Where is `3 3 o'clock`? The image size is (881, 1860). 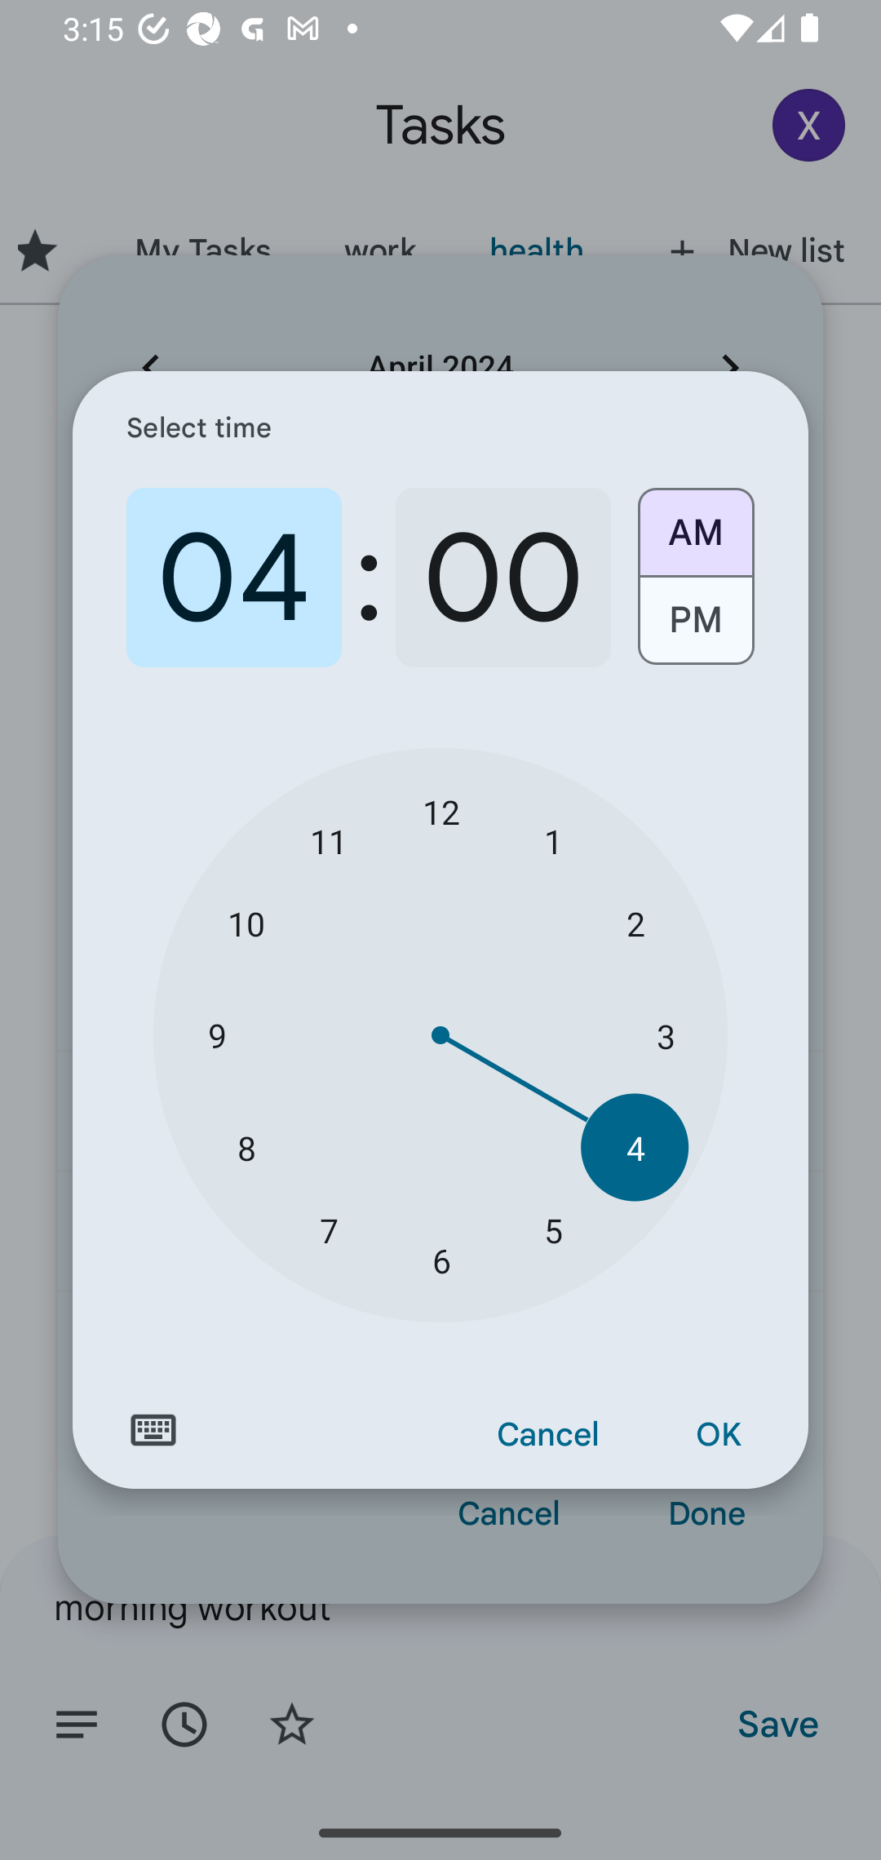 3 3 o'clock is located at coordinates (666, 1036).